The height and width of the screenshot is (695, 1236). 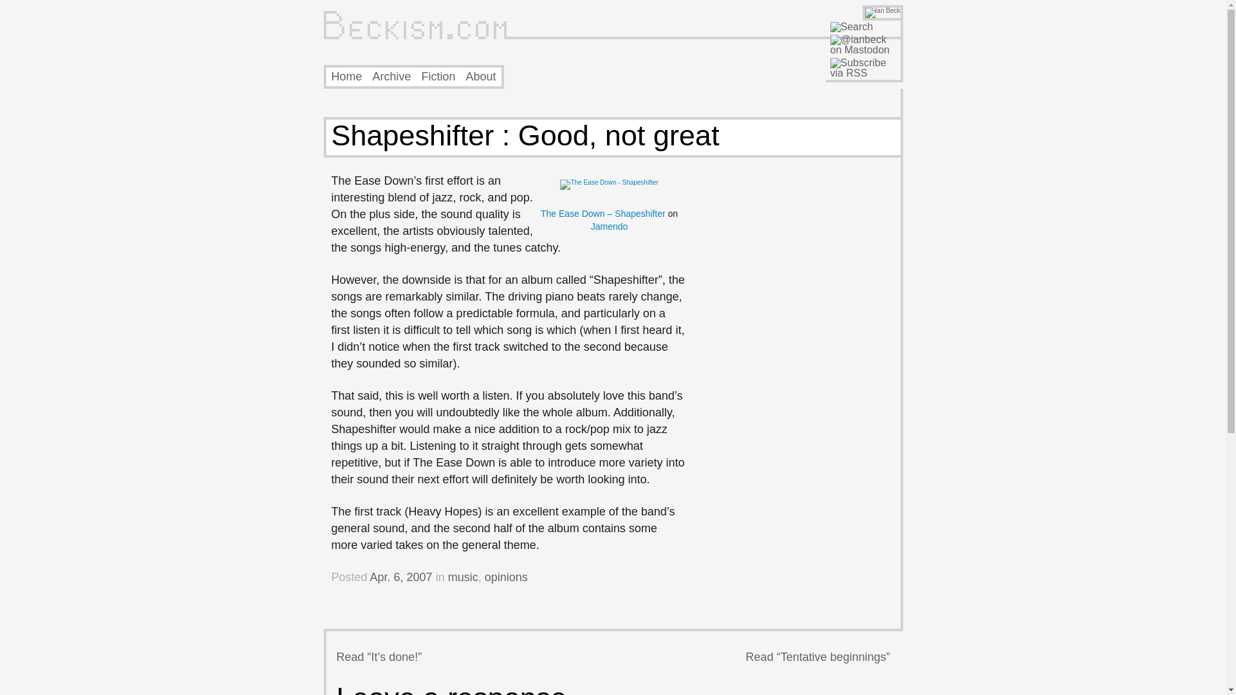 What do you see at coordinates (609, 227) in the screenshot?
I see `Jamendo` at bounding box center [609, 227].